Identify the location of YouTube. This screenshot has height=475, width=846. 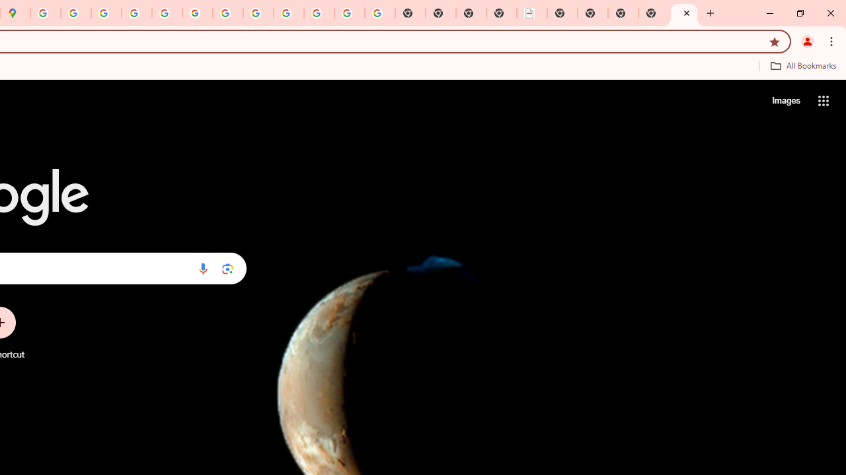
(228, 13).